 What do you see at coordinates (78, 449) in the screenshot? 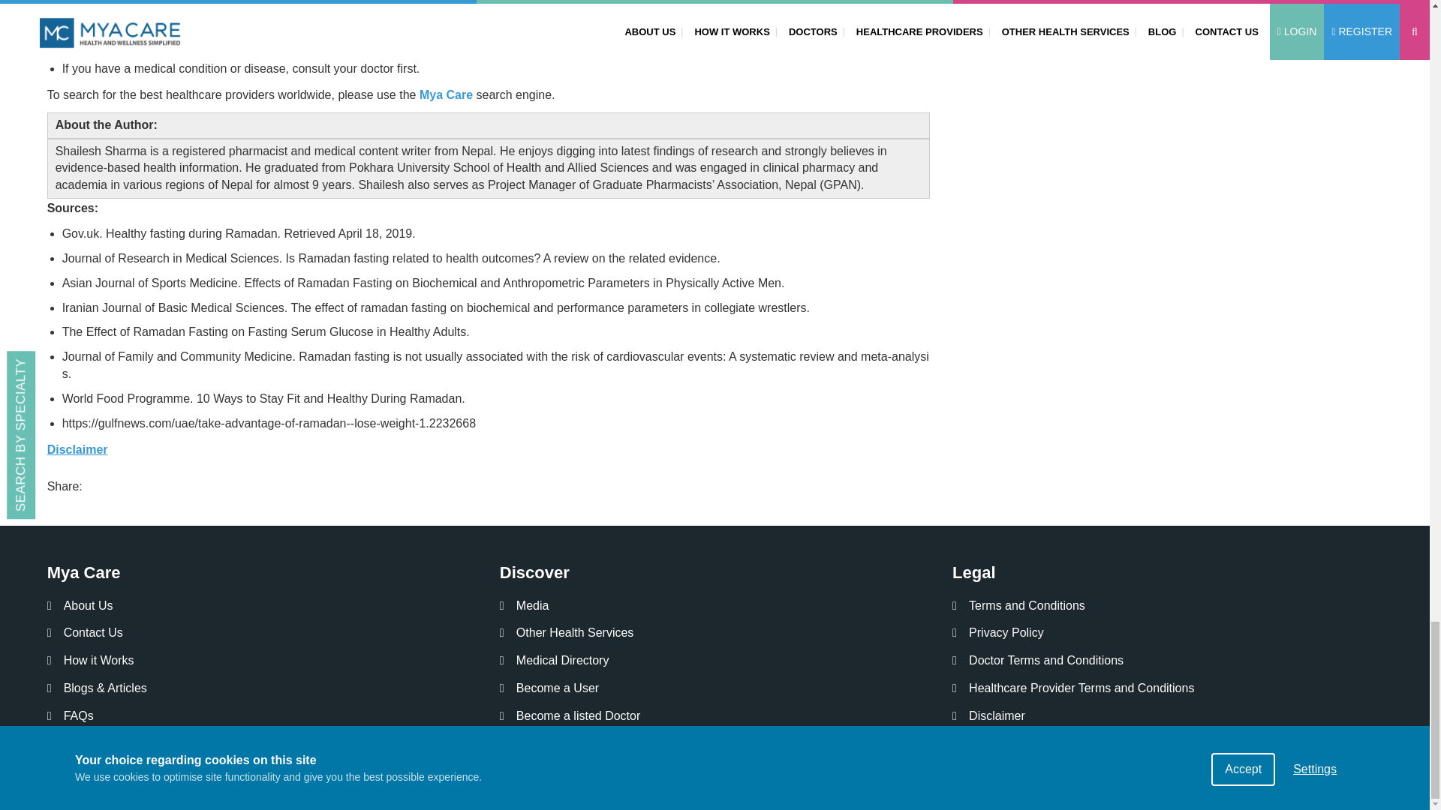
I see `Disclaimer` at bounding box center [78, 449].